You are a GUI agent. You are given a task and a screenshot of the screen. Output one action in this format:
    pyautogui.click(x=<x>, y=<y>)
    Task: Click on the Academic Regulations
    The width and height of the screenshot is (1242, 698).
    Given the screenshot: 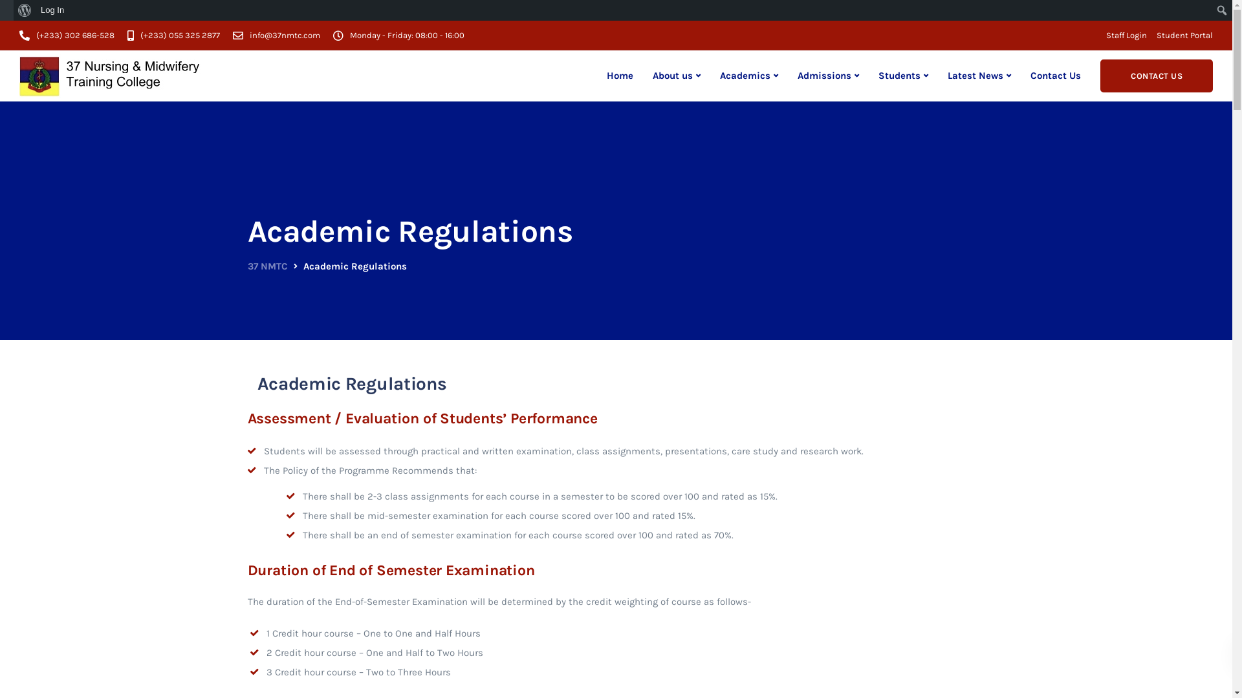 What is the action you would take?
    pyautogui.click(x=307, y=591)
    